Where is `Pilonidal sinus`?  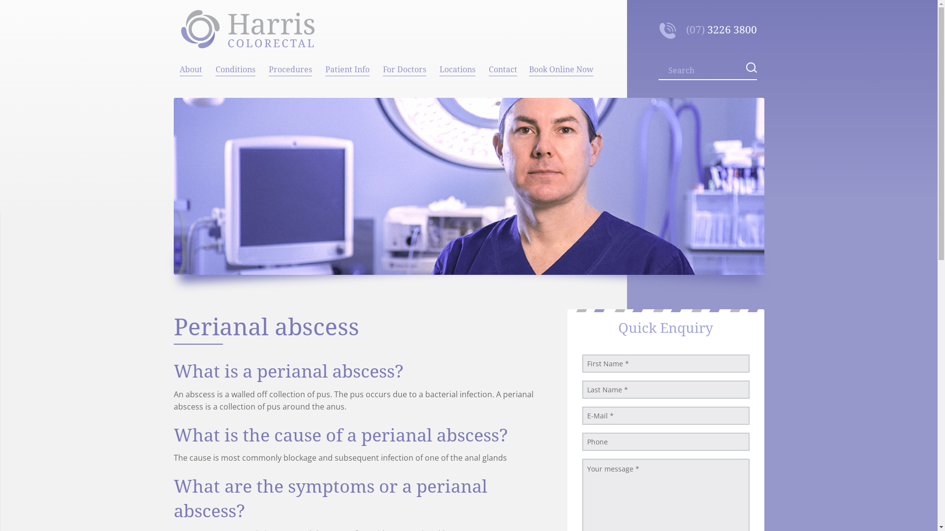 Pilonidal sinus is located at coordinates (236, 198).